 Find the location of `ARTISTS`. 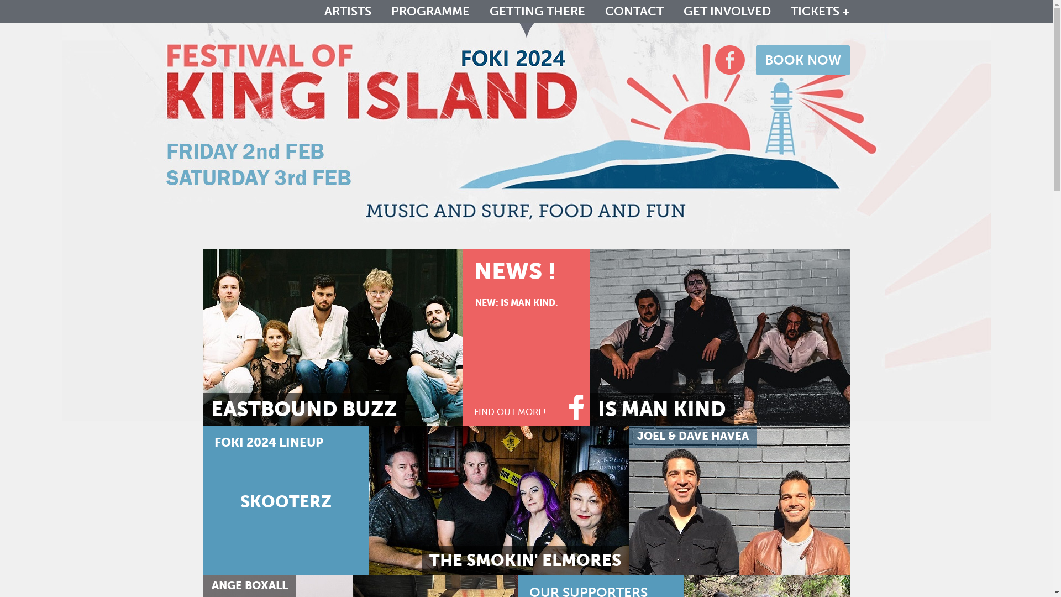

ARTISTS is located at coordinates (347, 12).